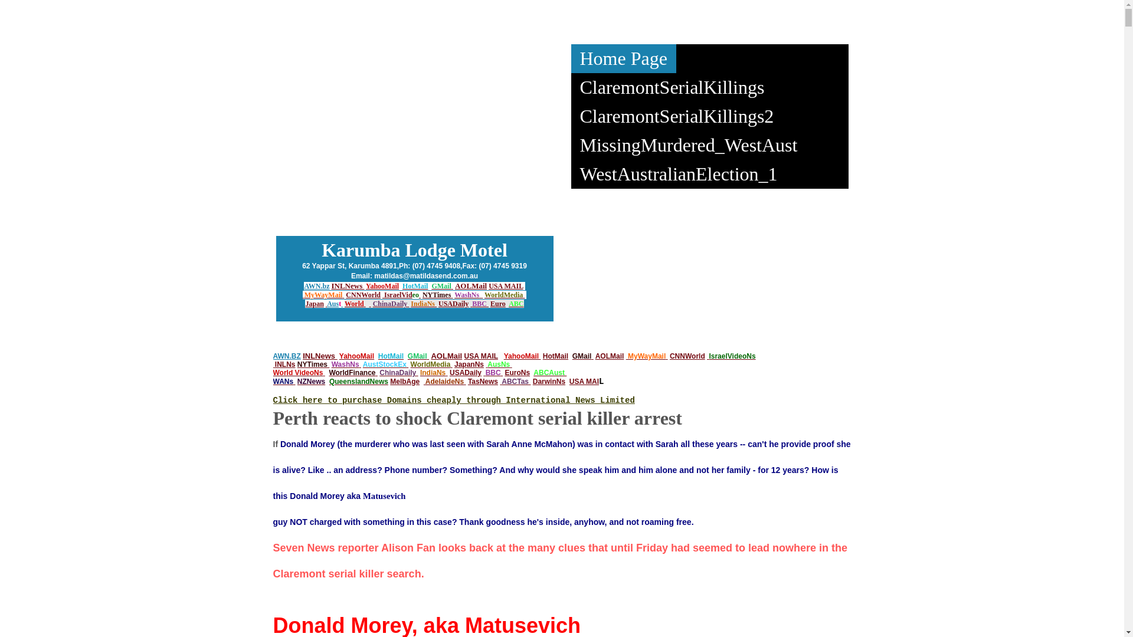  Describe the element at coordinates (425, 382) in the screenshot. I see ` ` at that location.